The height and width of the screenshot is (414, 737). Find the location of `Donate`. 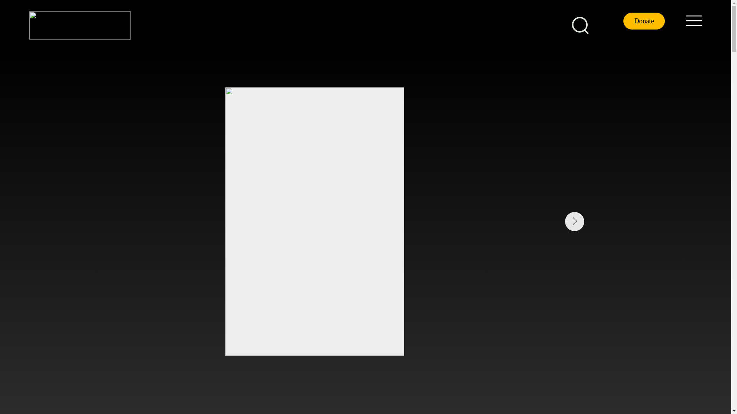

Donate is located at coordinates (644, 21).